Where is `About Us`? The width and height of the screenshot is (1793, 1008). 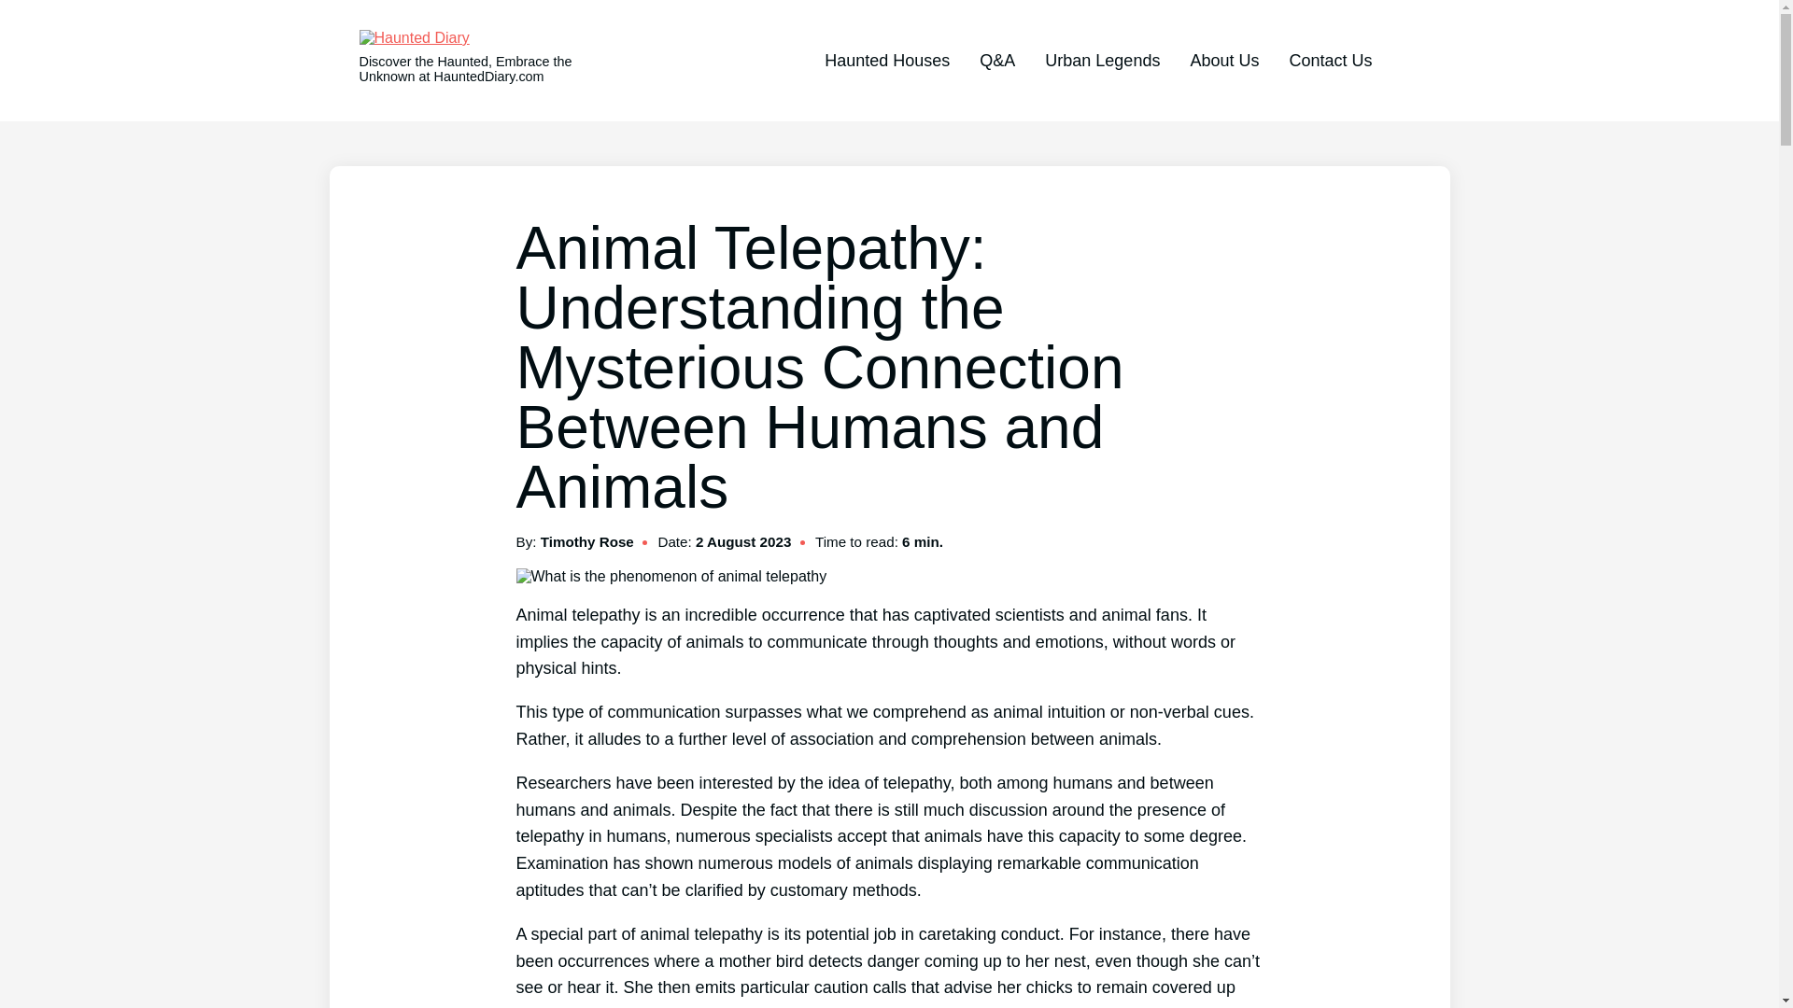
About Us is located at coordinates (1223, 60).